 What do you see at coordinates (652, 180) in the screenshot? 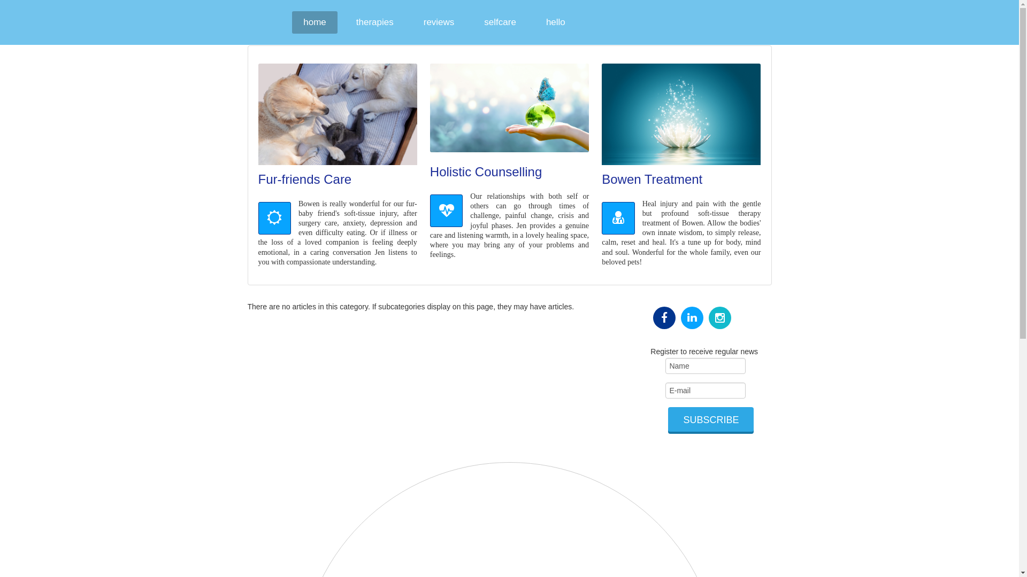
I see `Bowen Treatment` at bounding box center [652, 180].